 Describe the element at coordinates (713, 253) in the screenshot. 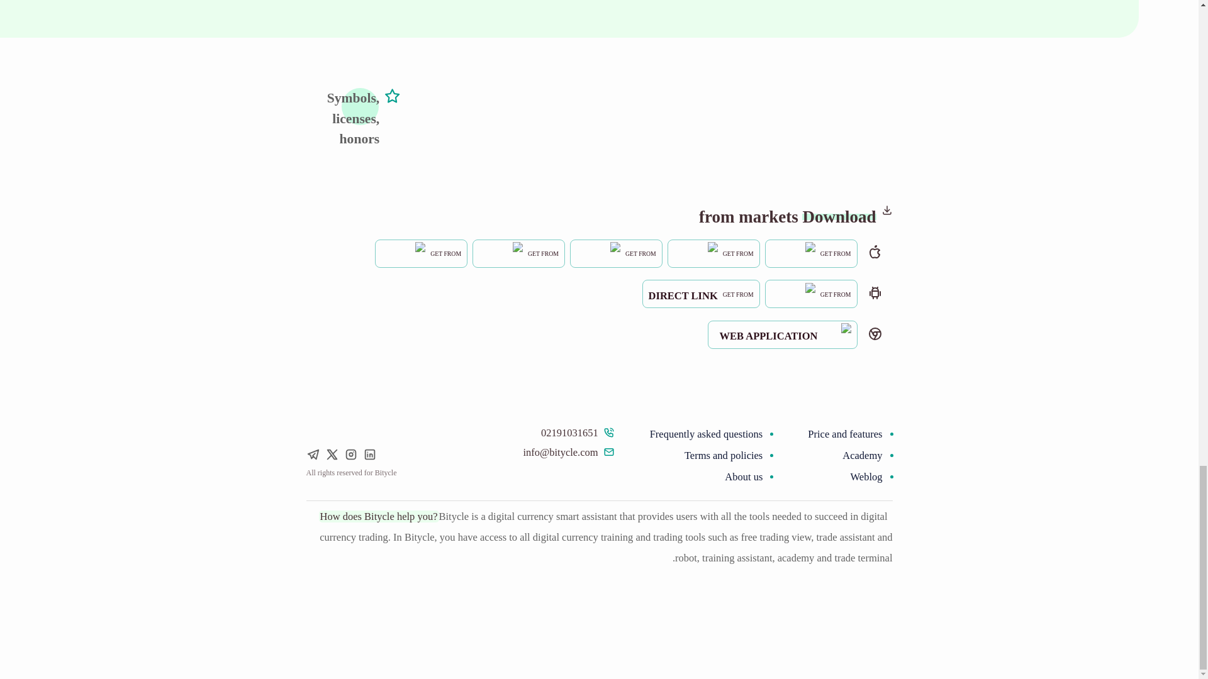

I see `GET FROM` at that location.